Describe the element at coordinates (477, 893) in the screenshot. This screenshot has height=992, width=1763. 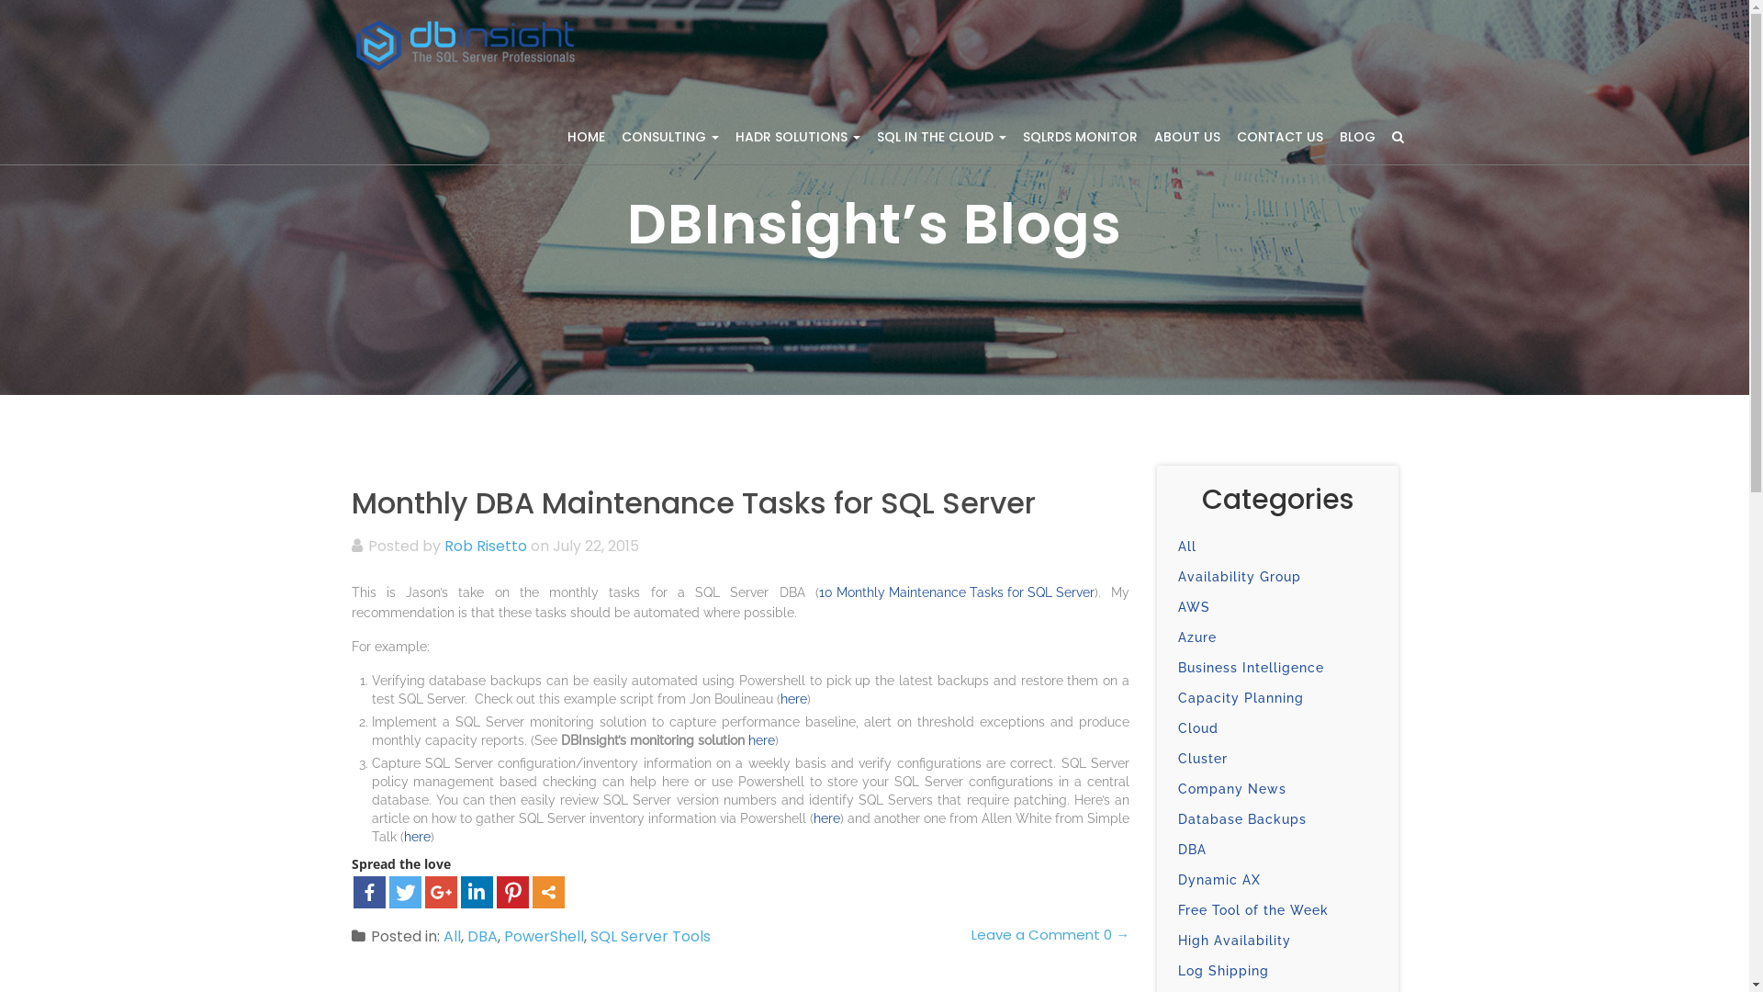
I see `Linkedin` at that location.